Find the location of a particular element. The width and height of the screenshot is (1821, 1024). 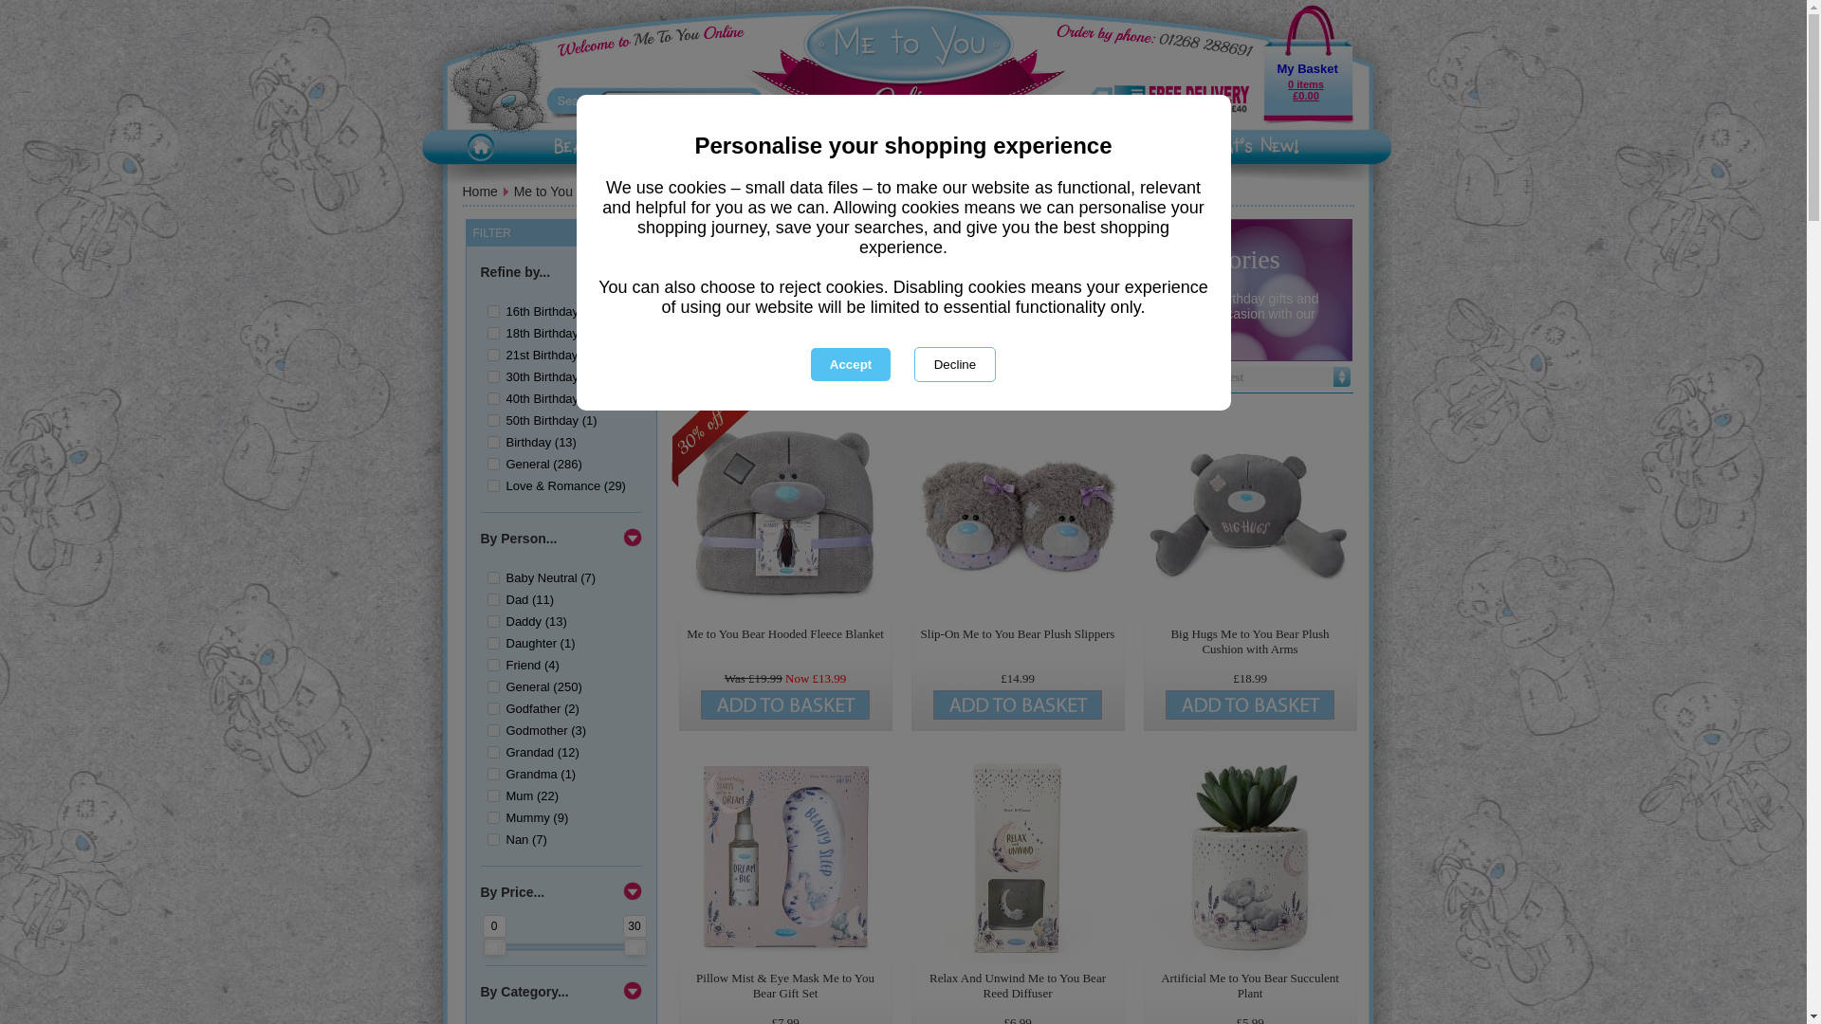

on is located at coordinates (493, 421).